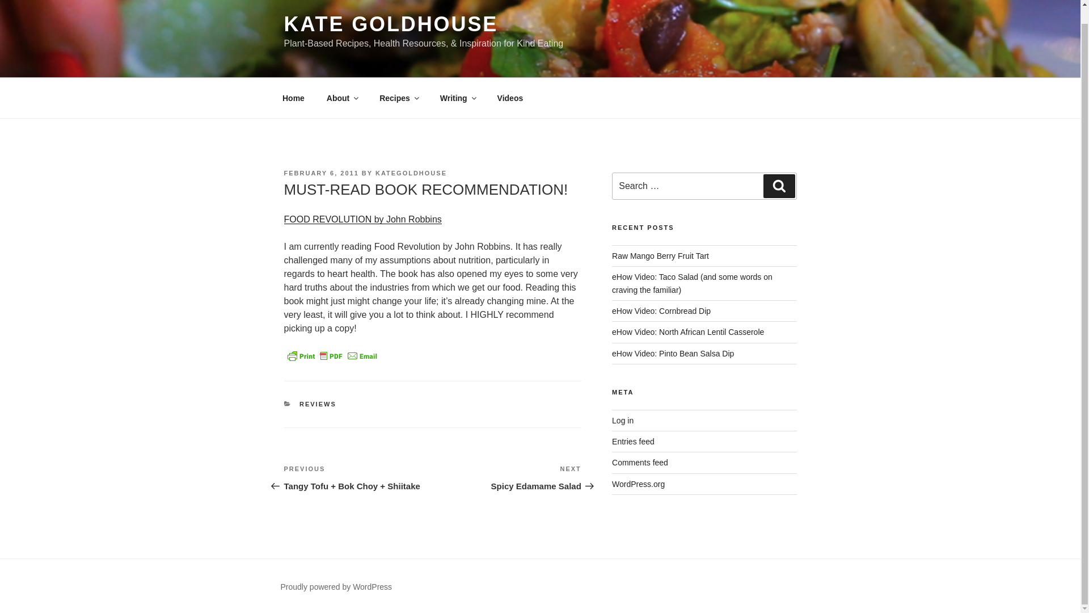 The height and width of the screenshot is (613, 1089). What do you see at coordinates (341, 98) in the screenshot?
I see `About` at bounding box center [341, 98].